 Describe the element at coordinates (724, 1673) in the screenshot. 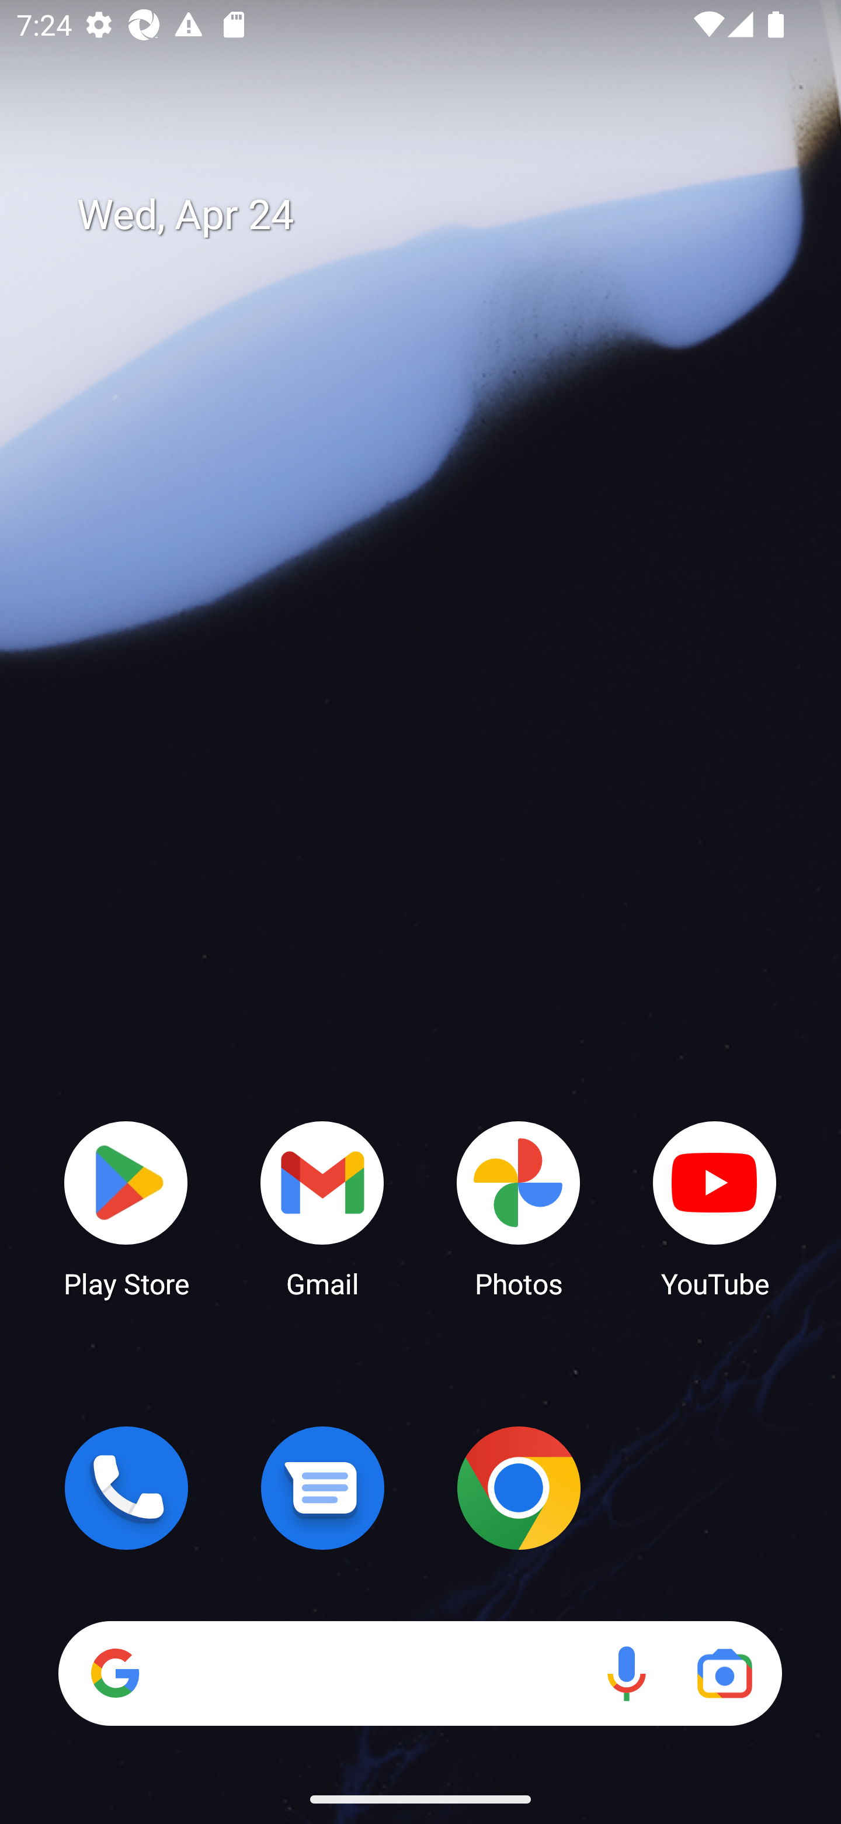

I see `Google Lens` at that location.